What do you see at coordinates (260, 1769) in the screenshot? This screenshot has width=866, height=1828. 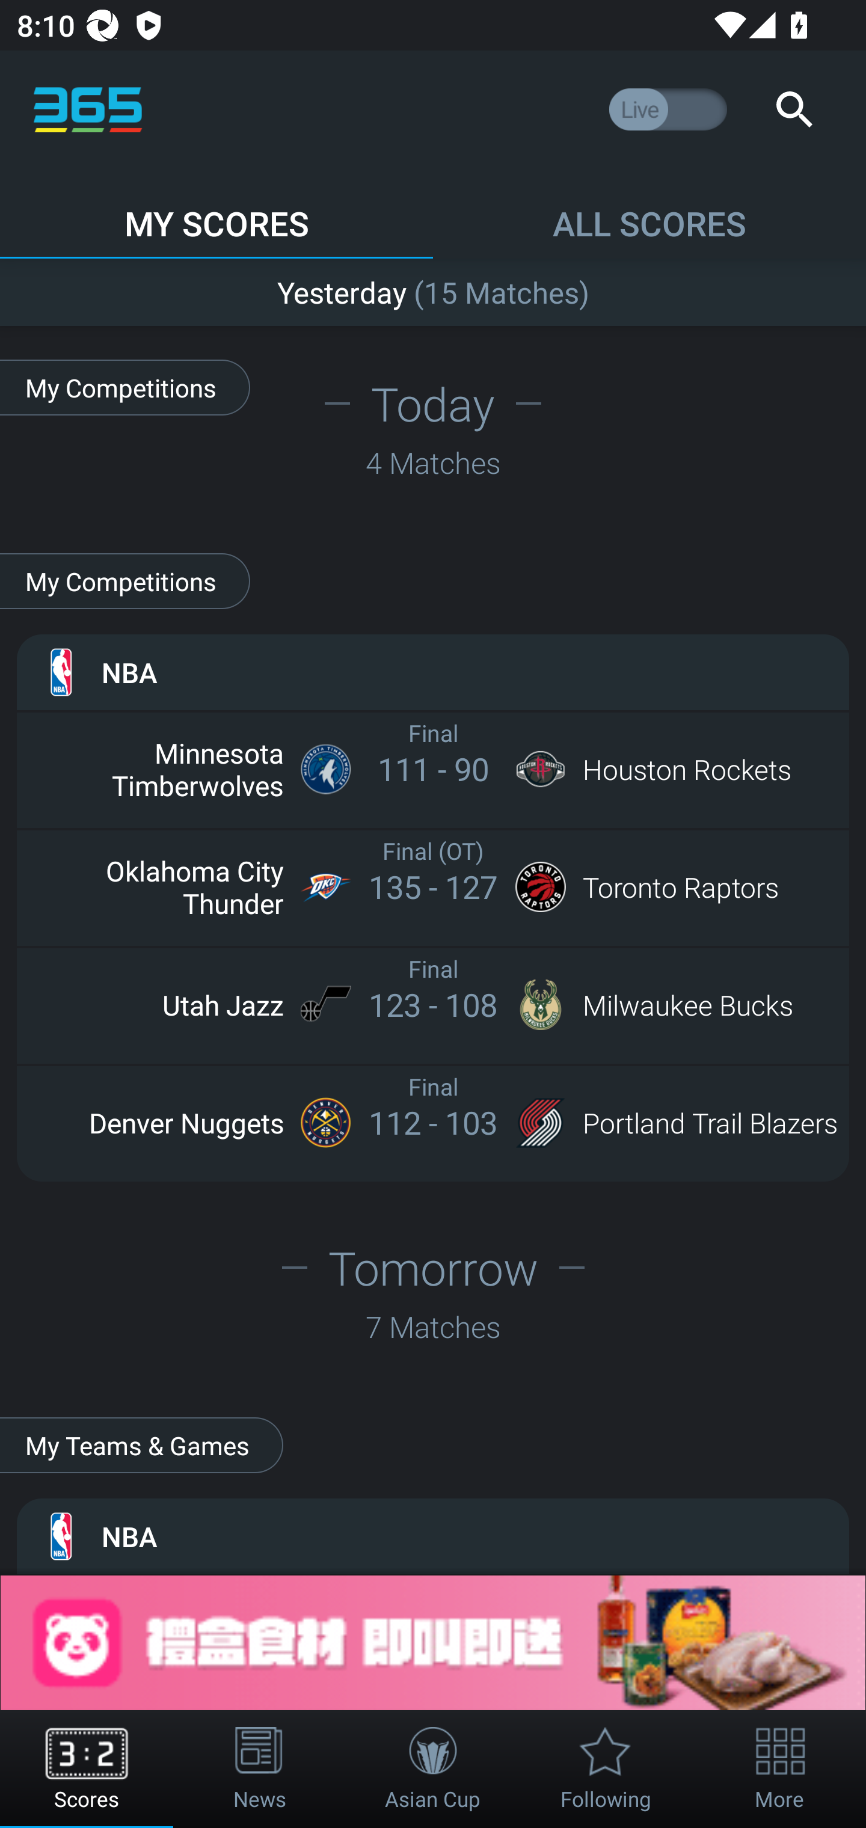 I see `News` at bounding box center [260, 1769].